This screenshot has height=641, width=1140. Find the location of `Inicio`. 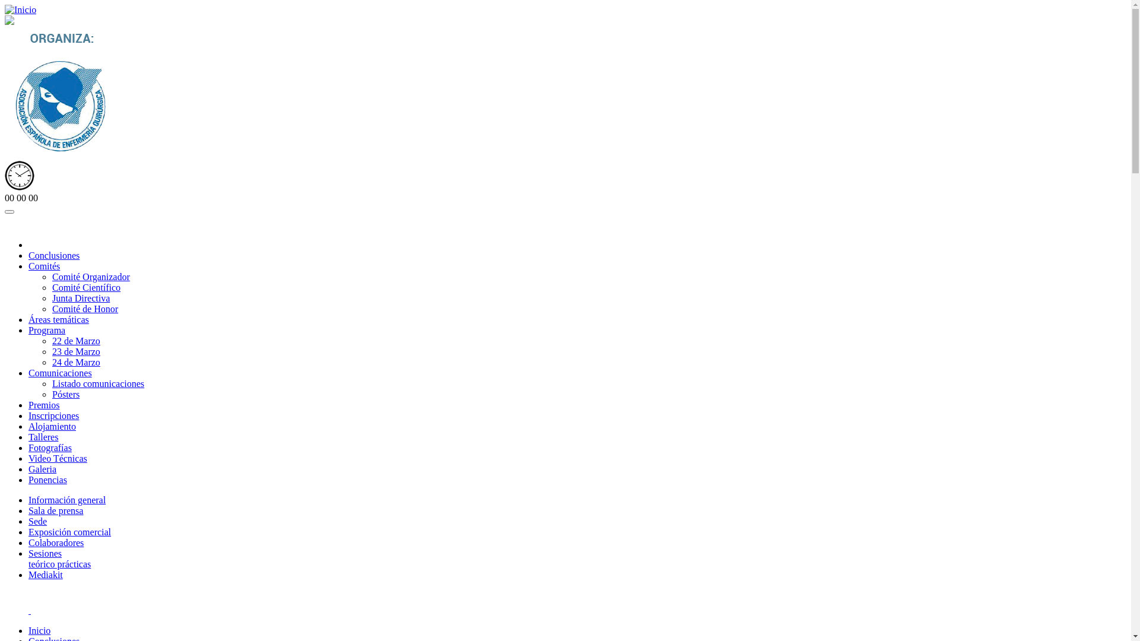

Inicio is located at coordinates (39, 630).